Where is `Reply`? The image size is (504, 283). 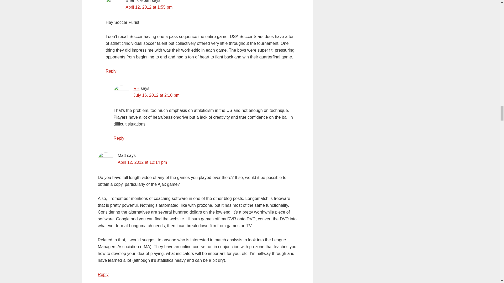 Reply is located at coordinates (111, 71).